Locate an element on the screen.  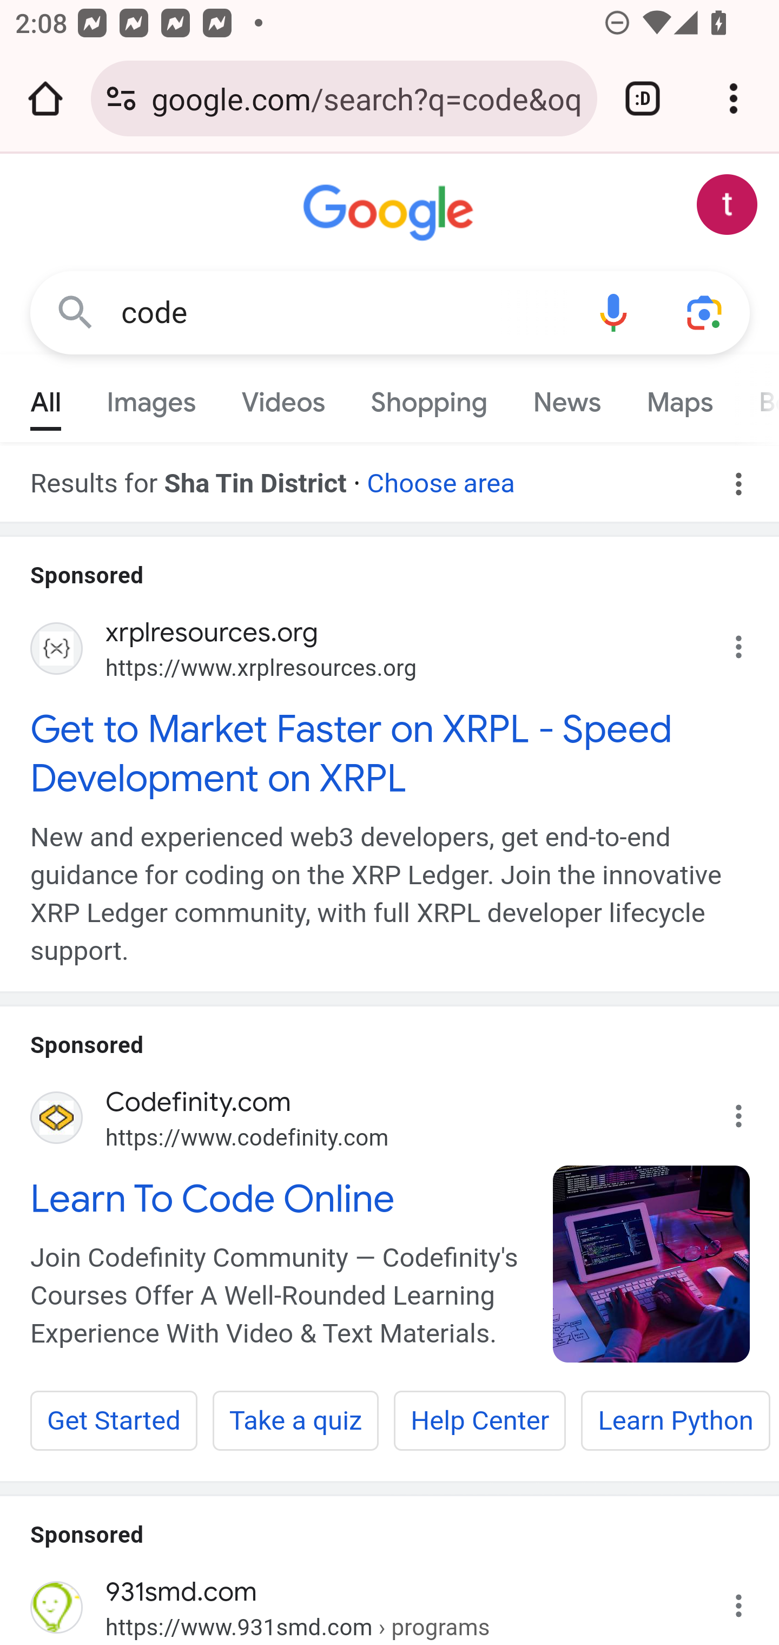
Customize and control Google Chrome is located at coordinates (734, 98).